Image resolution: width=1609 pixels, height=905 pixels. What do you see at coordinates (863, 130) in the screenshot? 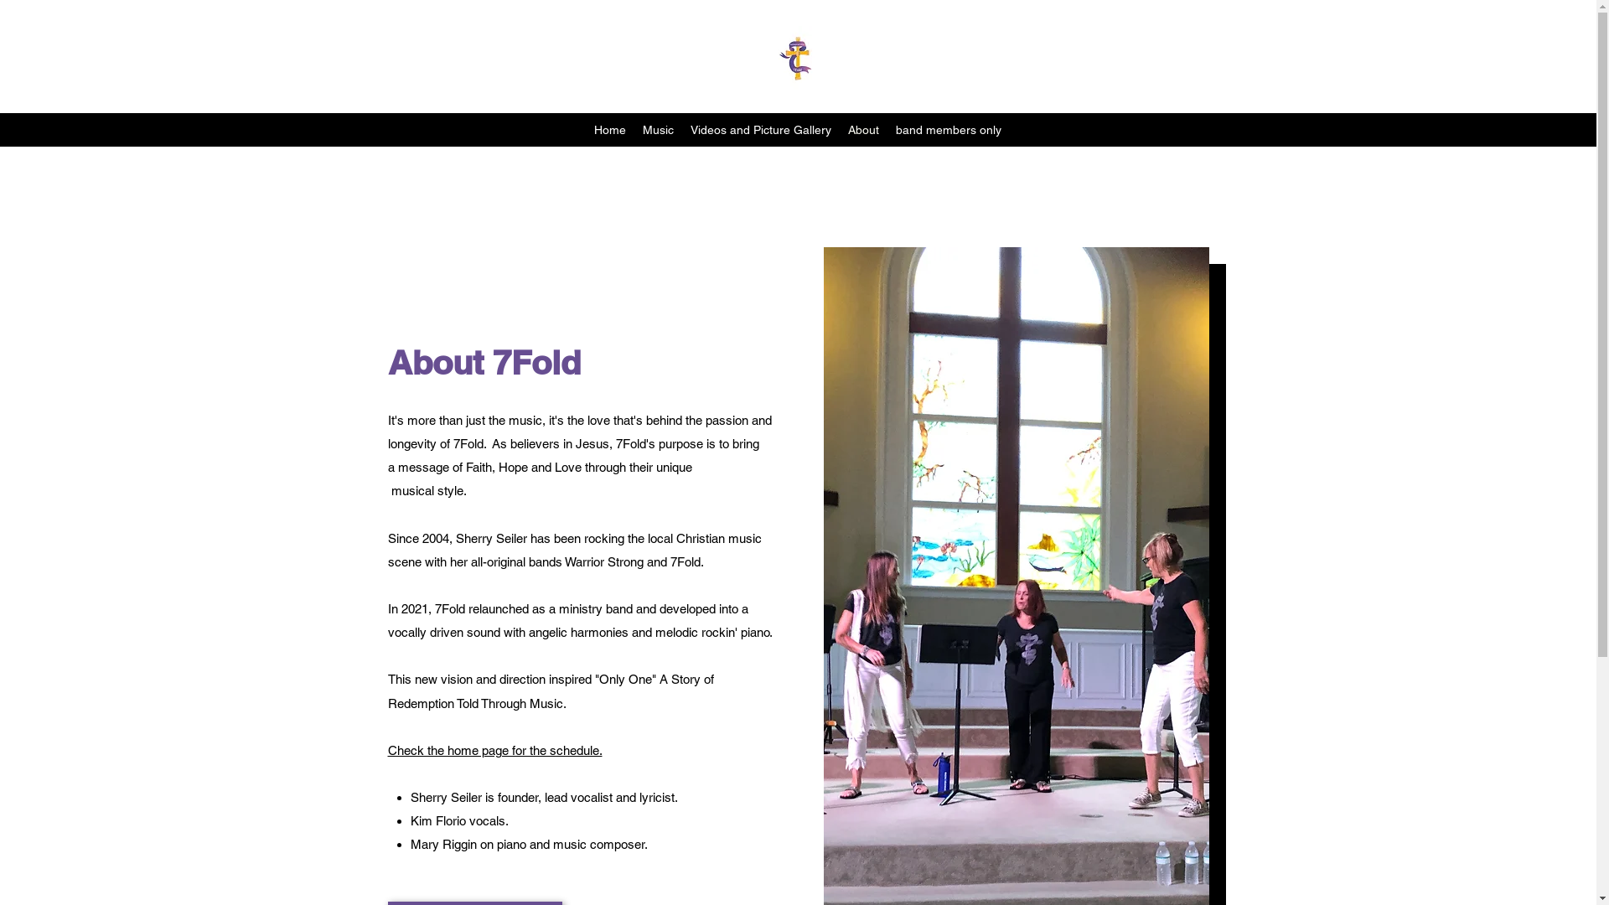
I see `About` at bounding box center [863, 130].